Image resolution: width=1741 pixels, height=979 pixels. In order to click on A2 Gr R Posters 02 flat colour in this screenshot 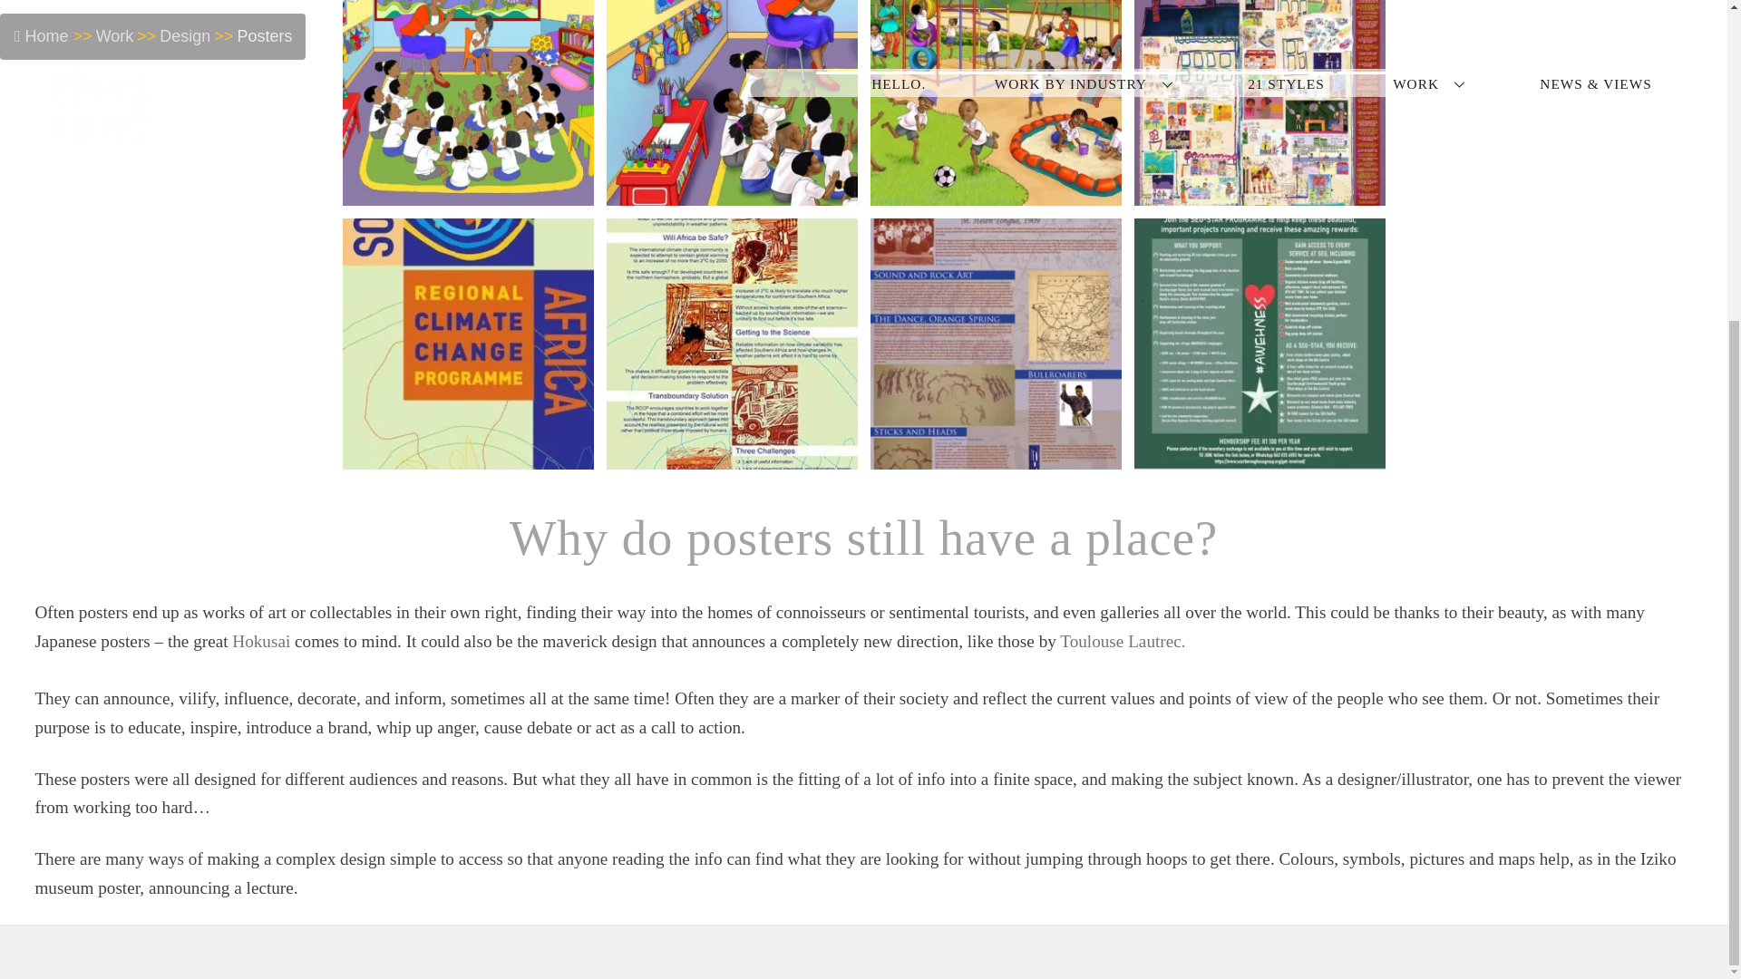, I will do `click(468, 102)`.